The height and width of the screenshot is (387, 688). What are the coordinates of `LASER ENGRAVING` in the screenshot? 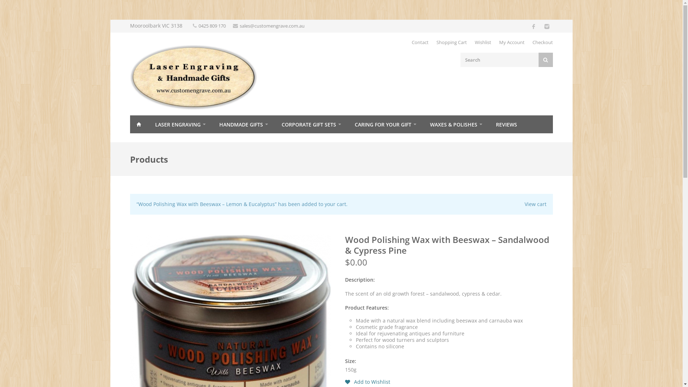 It's located at (180, 124).